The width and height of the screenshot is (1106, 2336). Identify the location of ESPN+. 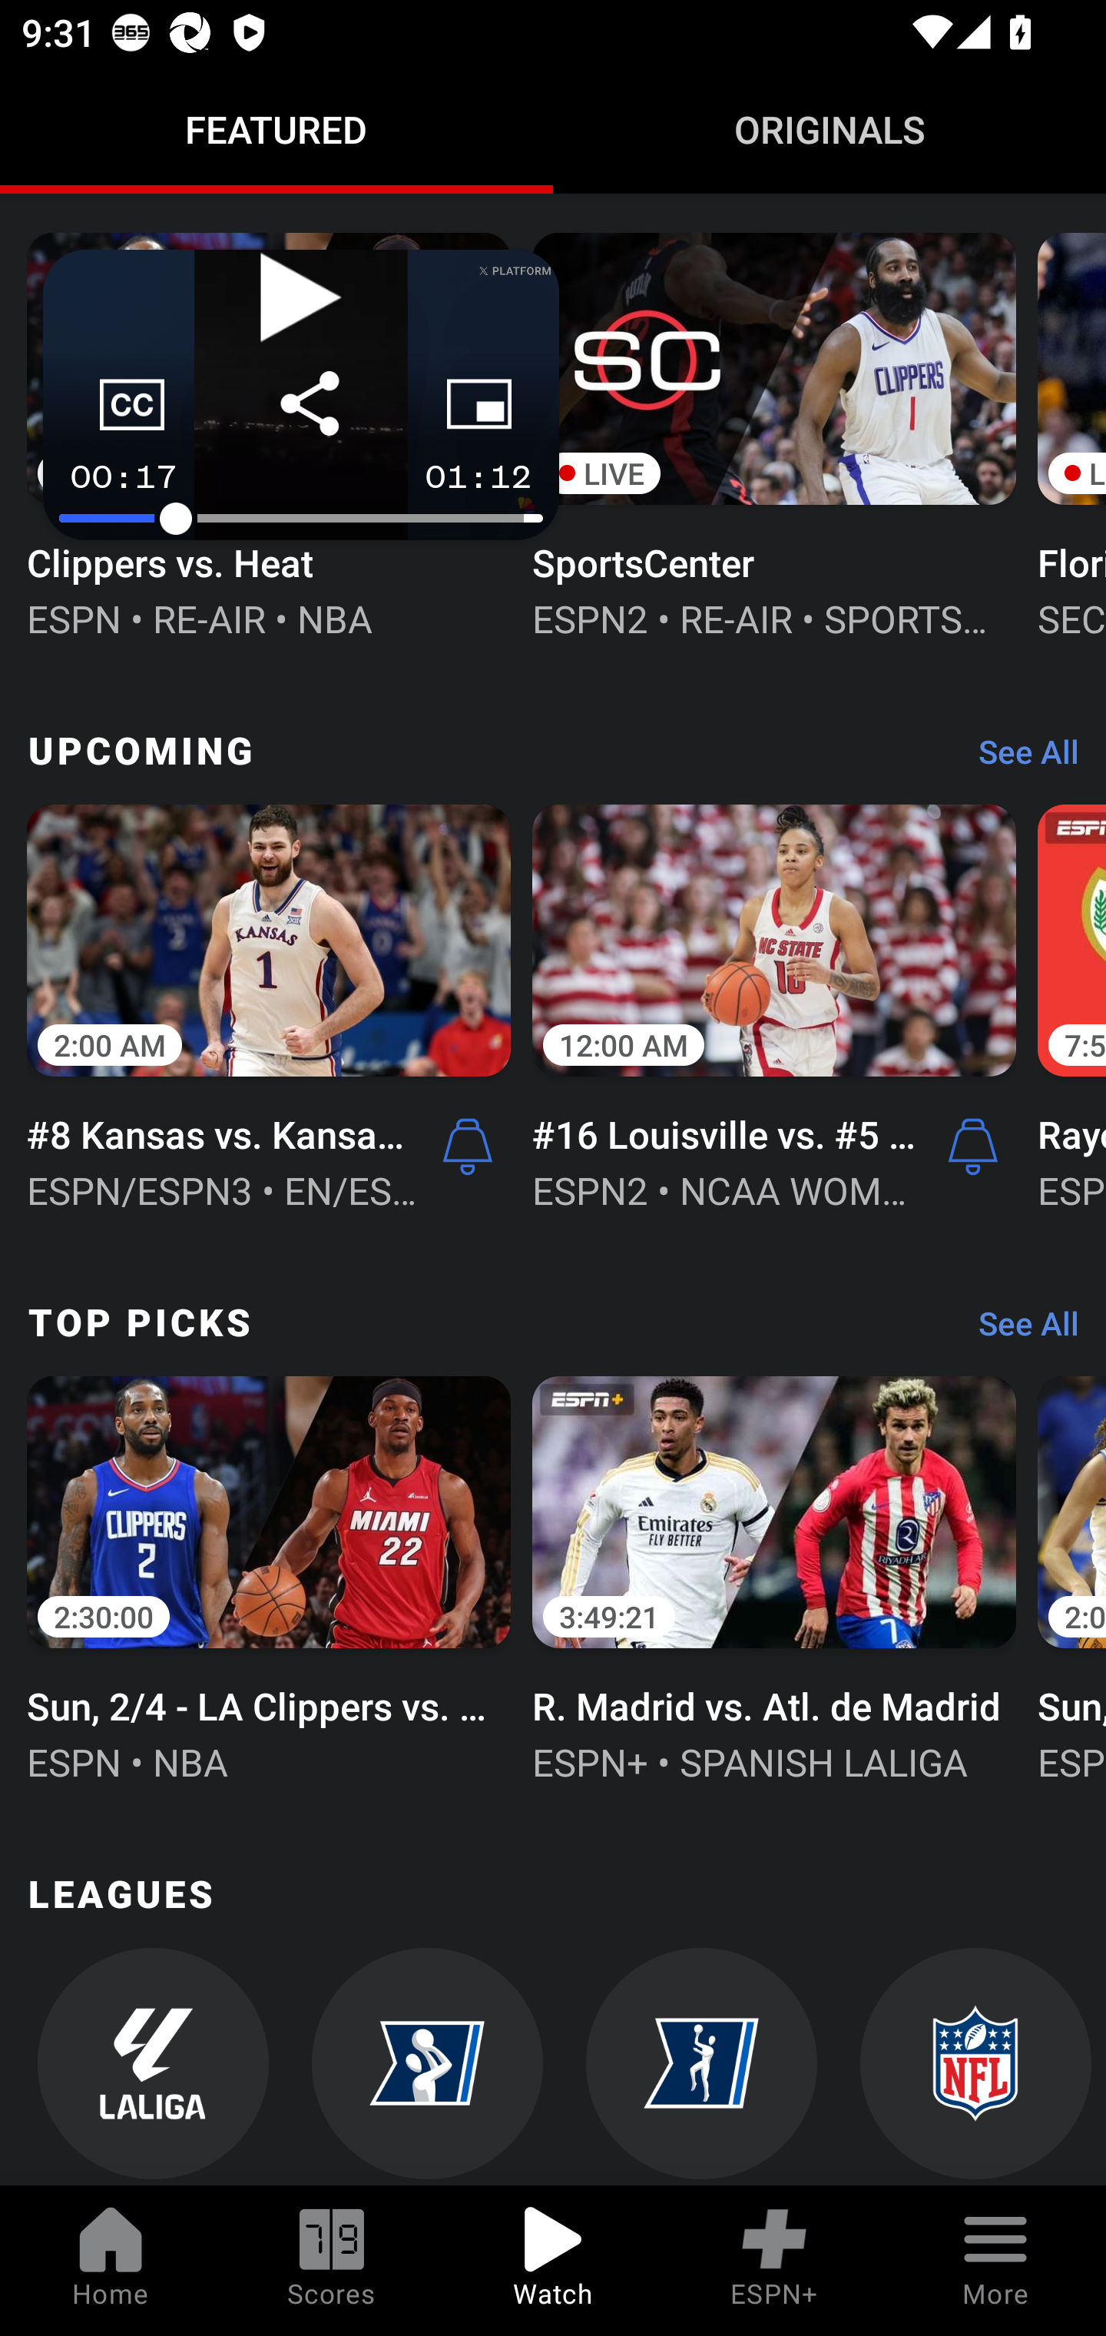
(774, 2261).